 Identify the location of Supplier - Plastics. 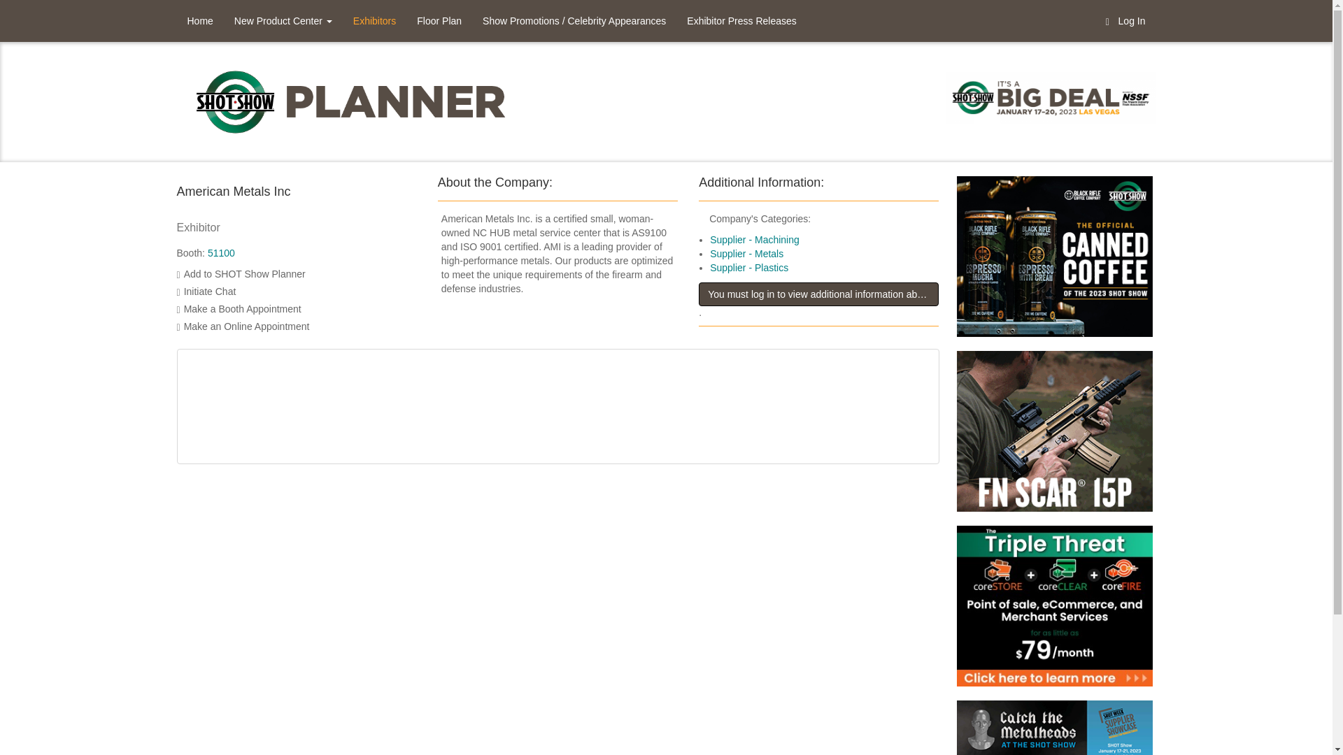
(749, 267).